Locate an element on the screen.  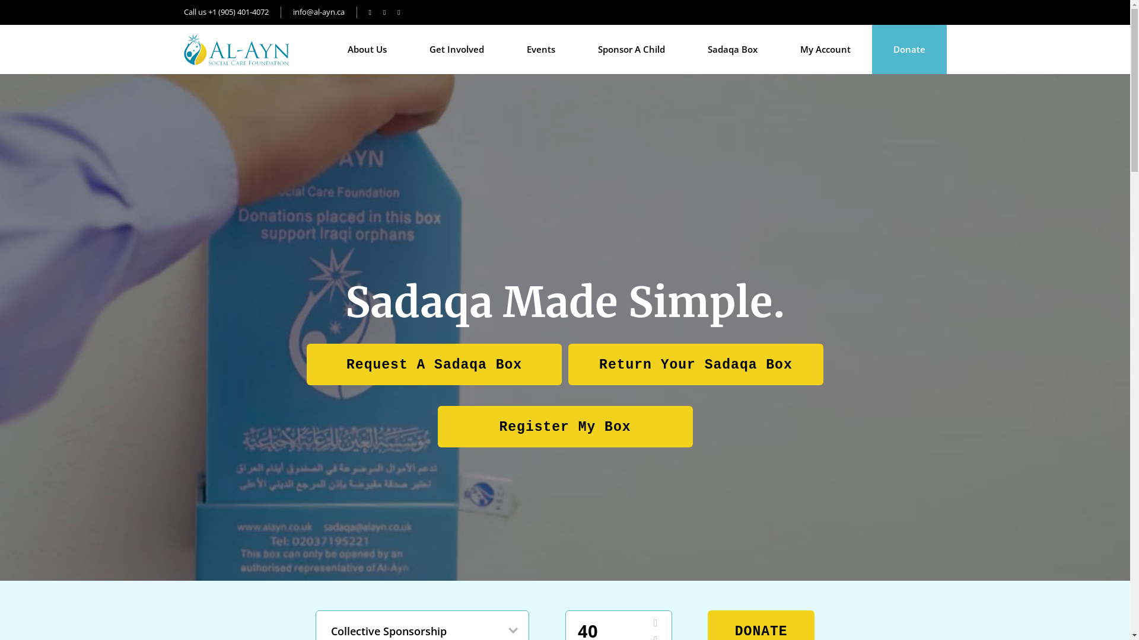
Sadaqa Box is located at coordinates (732, 50).